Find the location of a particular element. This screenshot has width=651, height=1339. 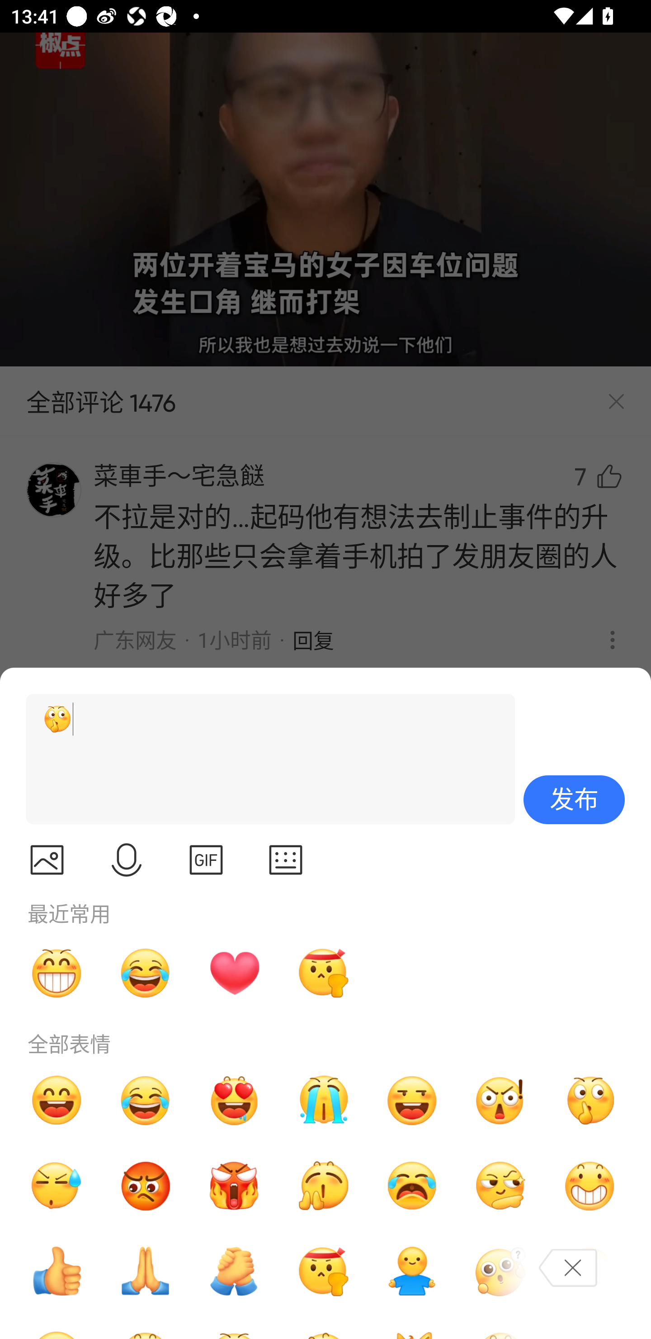

奋斗 is located at coordinates (323, 973).